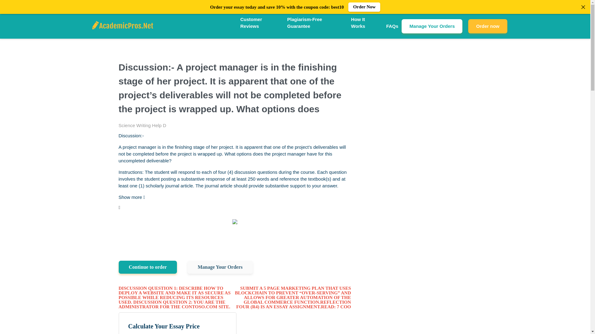  Describe the element at coordinates (392, 27) in the screenshot. I see `FAQs` at that location.